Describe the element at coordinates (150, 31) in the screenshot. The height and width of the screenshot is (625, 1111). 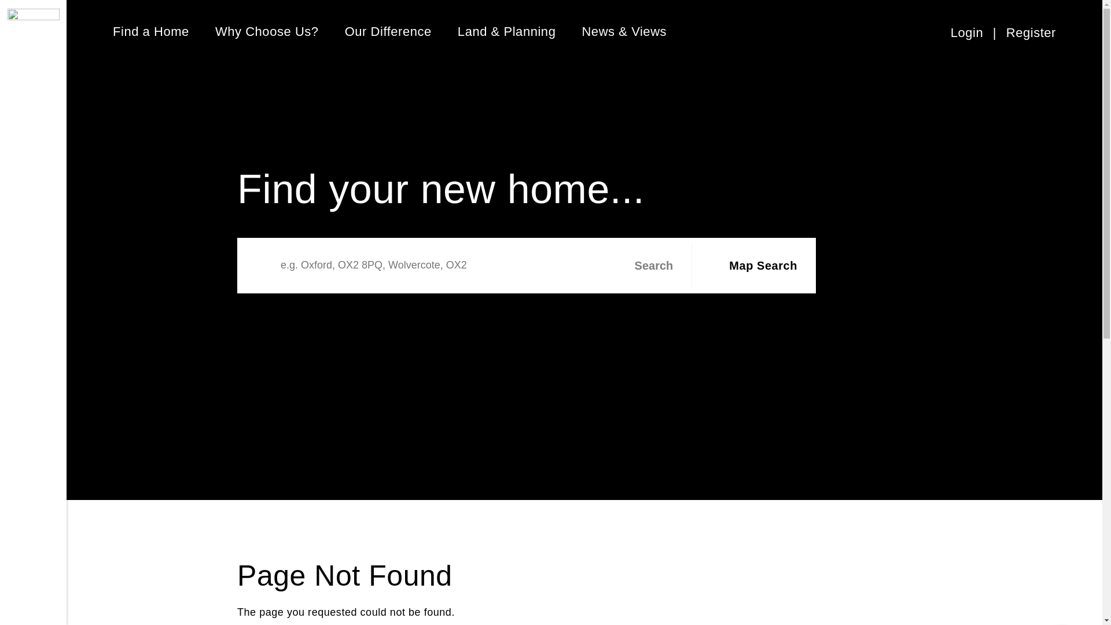
I see `Find a Home` at that location.